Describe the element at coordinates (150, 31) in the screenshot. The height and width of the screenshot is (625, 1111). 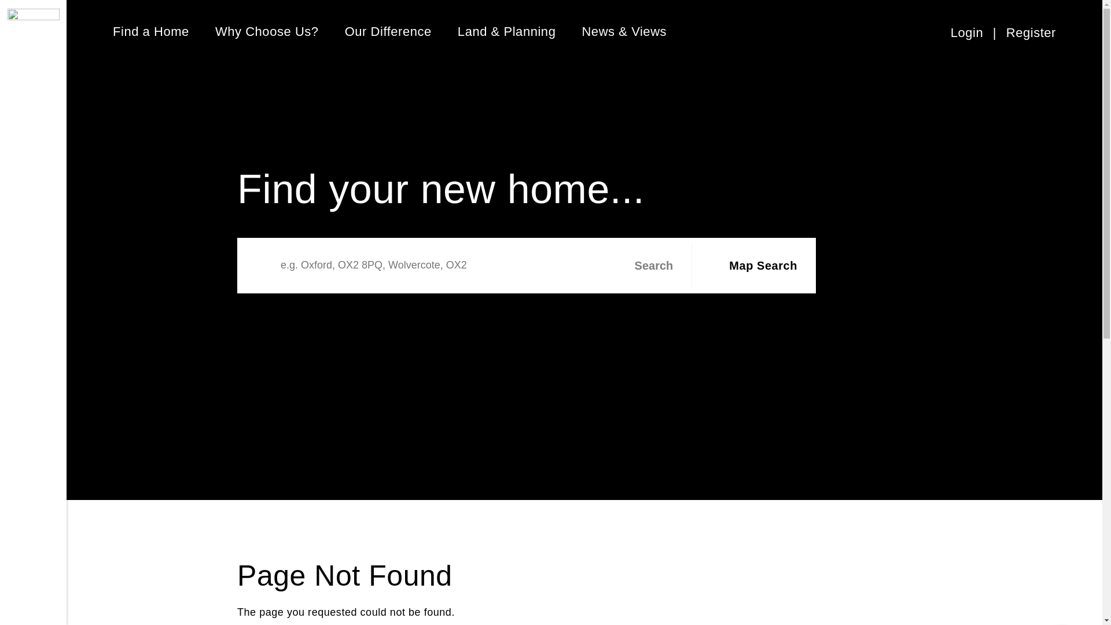
I see `Find a Home` at that location.